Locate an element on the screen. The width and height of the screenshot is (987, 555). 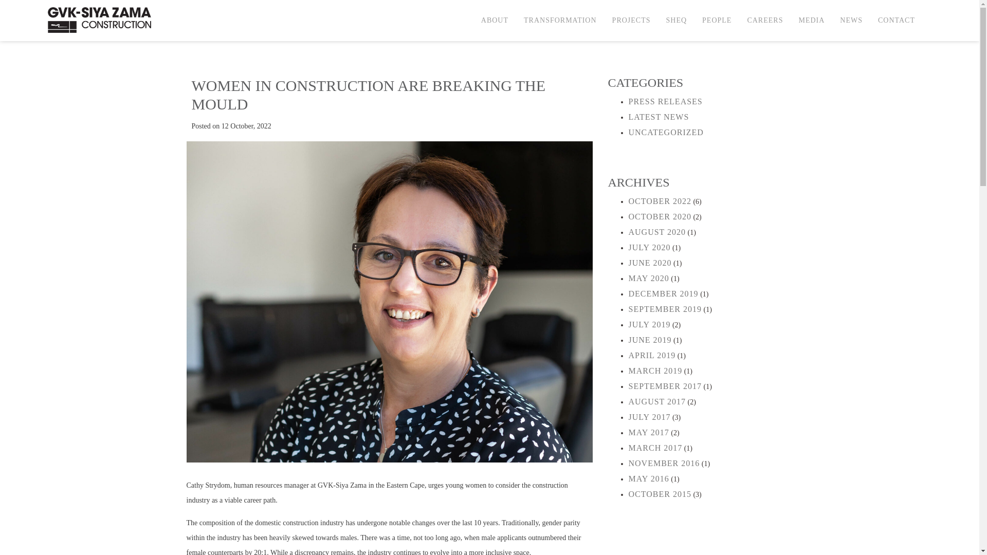
PROJECTS is located at coordinates (631, 21).